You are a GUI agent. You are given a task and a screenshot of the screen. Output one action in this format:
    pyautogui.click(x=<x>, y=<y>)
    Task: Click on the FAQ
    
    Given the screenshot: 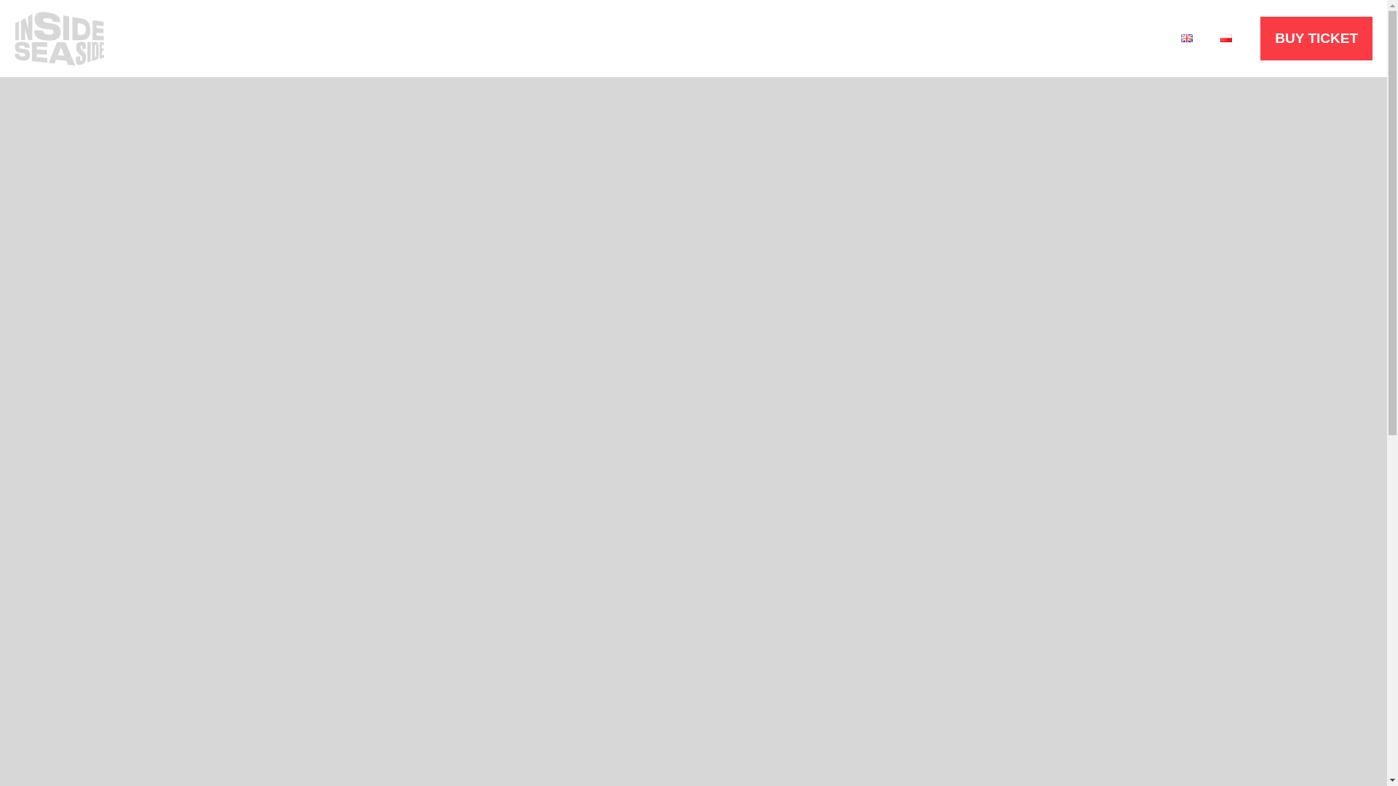 What is the action you would take?
    pyautogui.click(x=1060, y=38)
    